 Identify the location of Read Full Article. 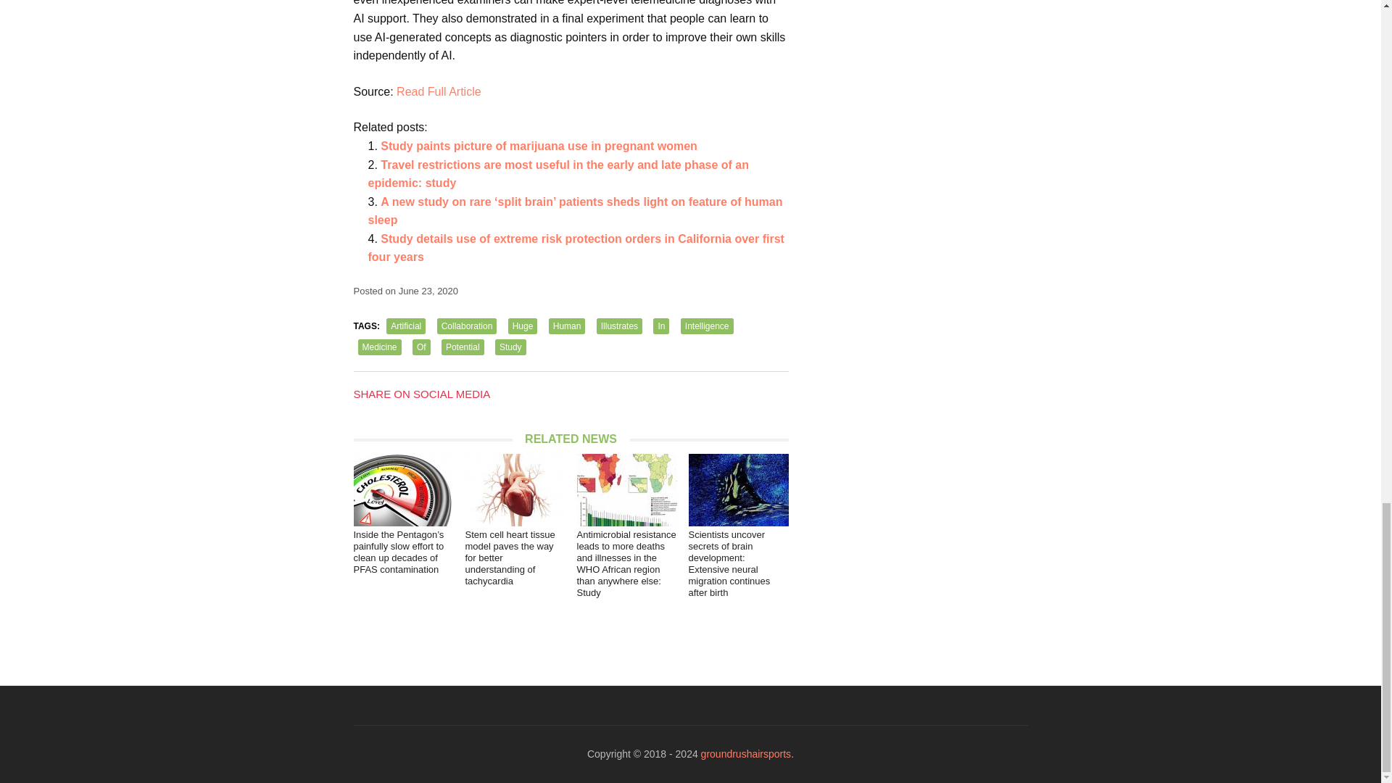
(439, 91).